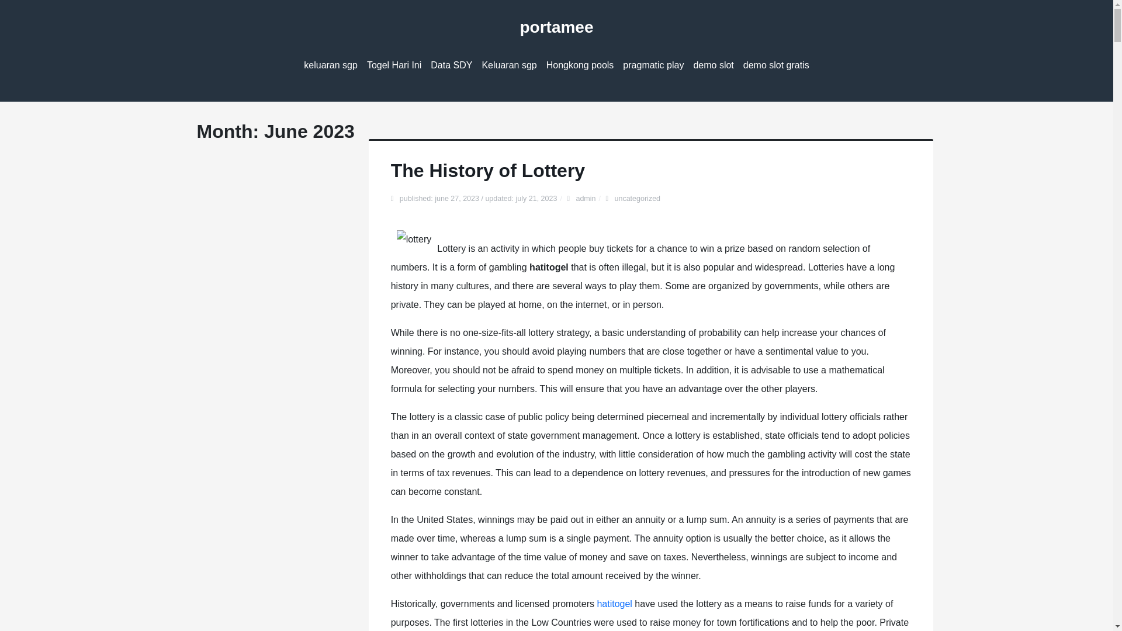 This screenshot has height=631, width=1122. Describe the element at coordinates (653, 65) in the screenshot. I see `pragmatic play` at that location.